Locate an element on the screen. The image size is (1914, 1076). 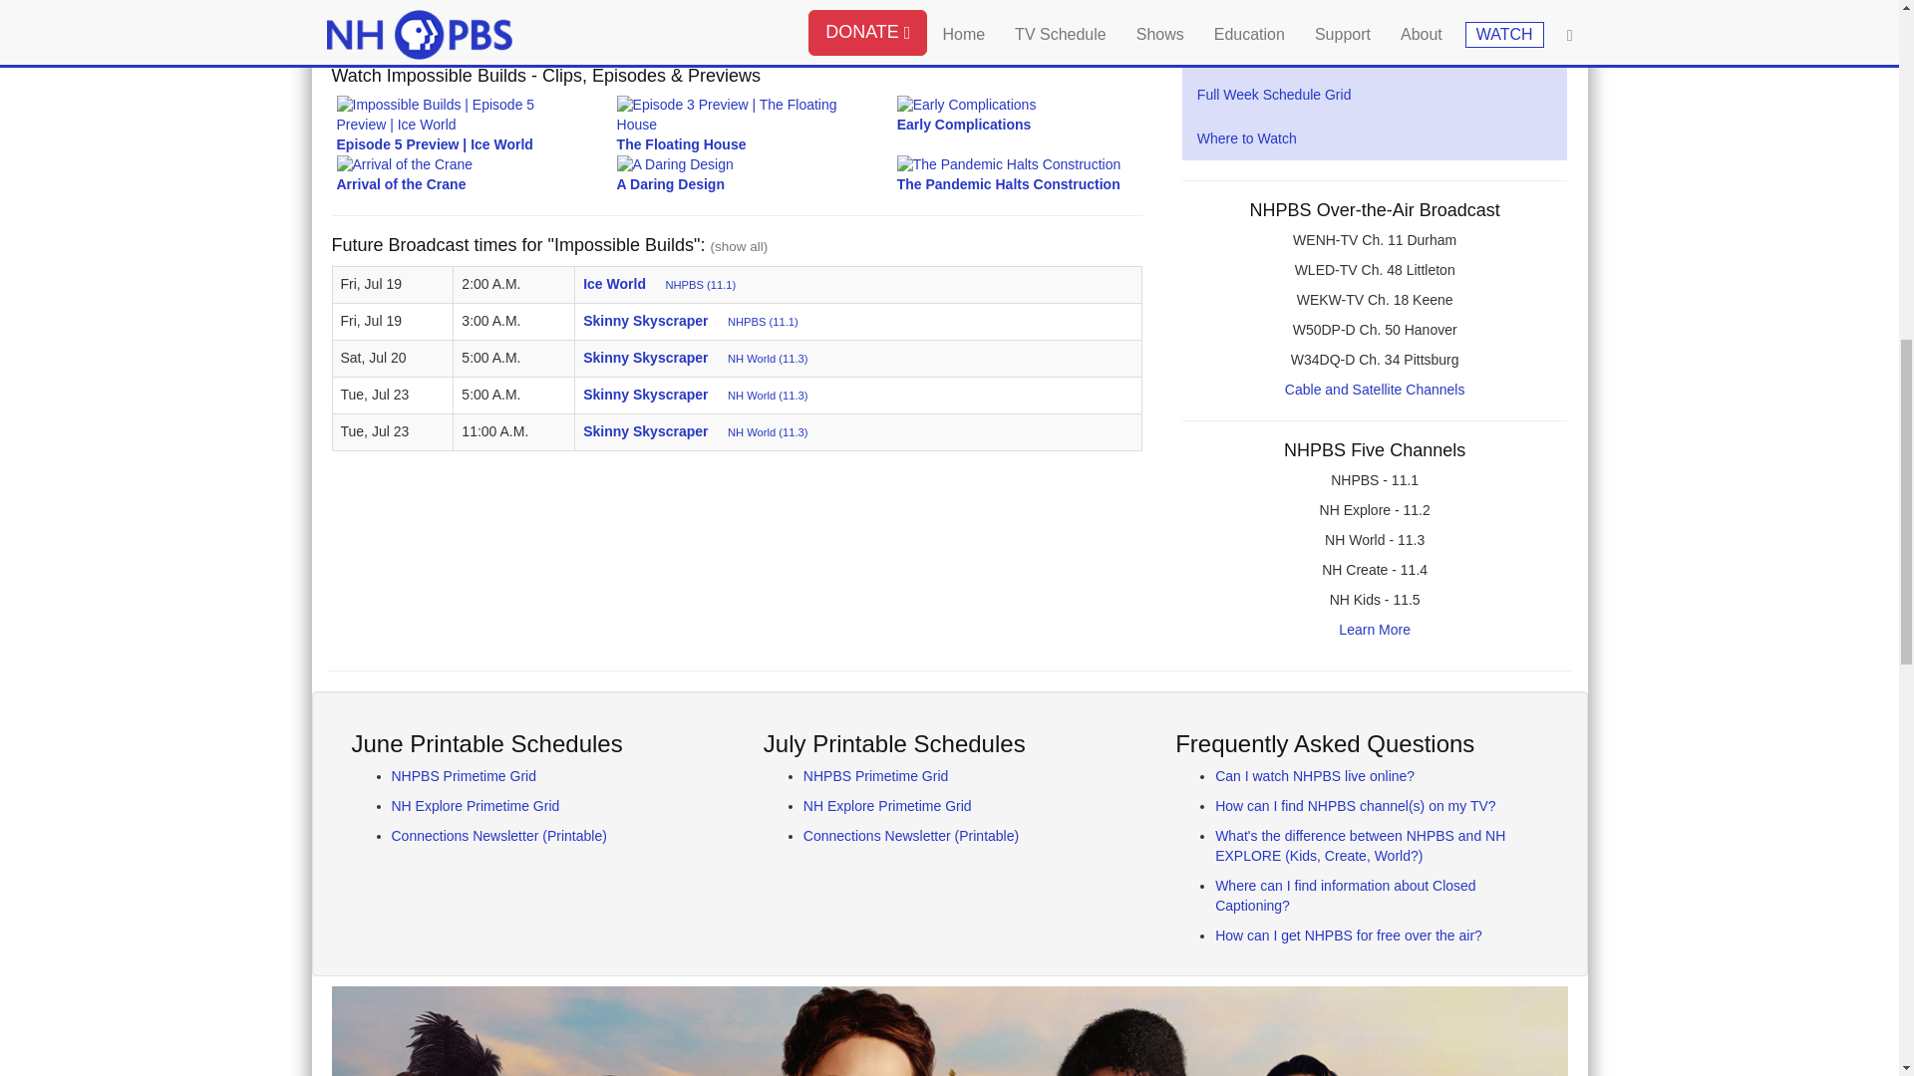
 This airtime is broadcast on WORLD   is located at coordinates (768, 359).